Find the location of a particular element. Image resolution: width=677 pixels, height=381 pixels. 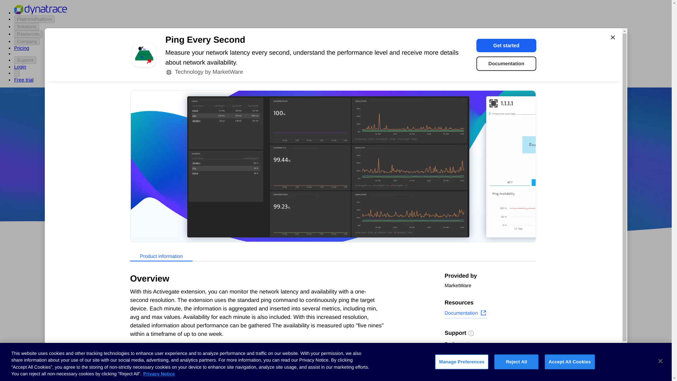

AWS is located at coordinates (296, 195).